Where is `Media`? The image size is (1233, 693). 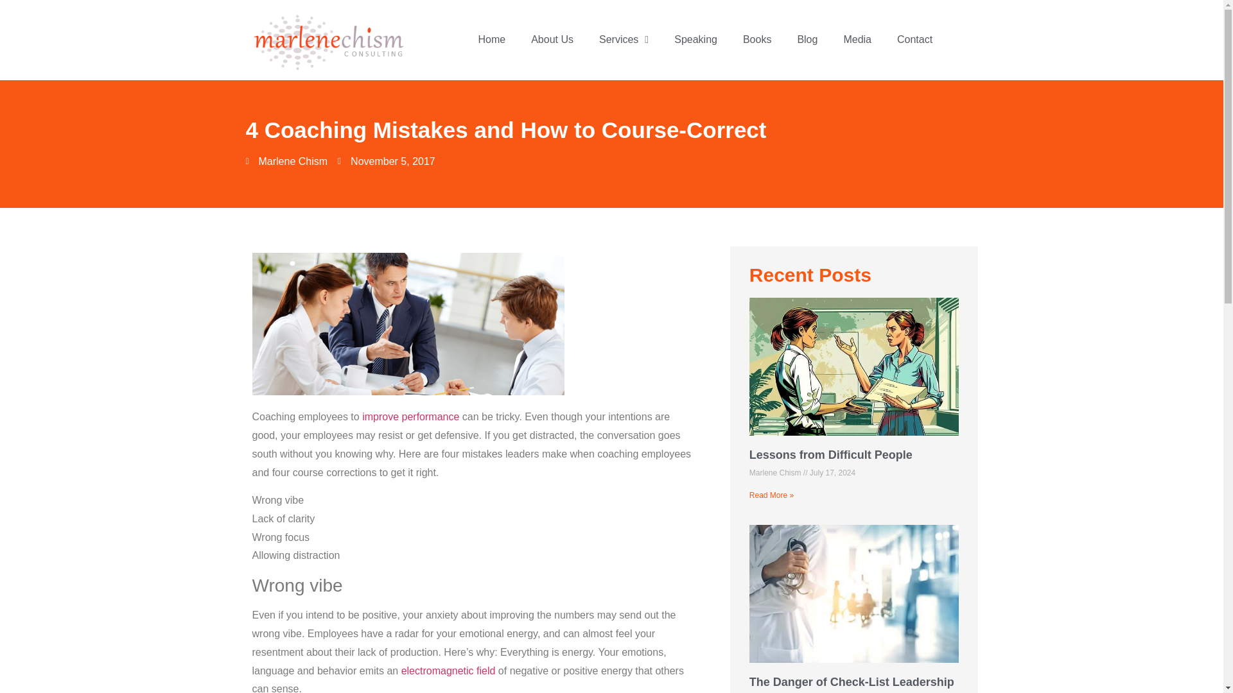
Media is located at coordinates (857, 40).